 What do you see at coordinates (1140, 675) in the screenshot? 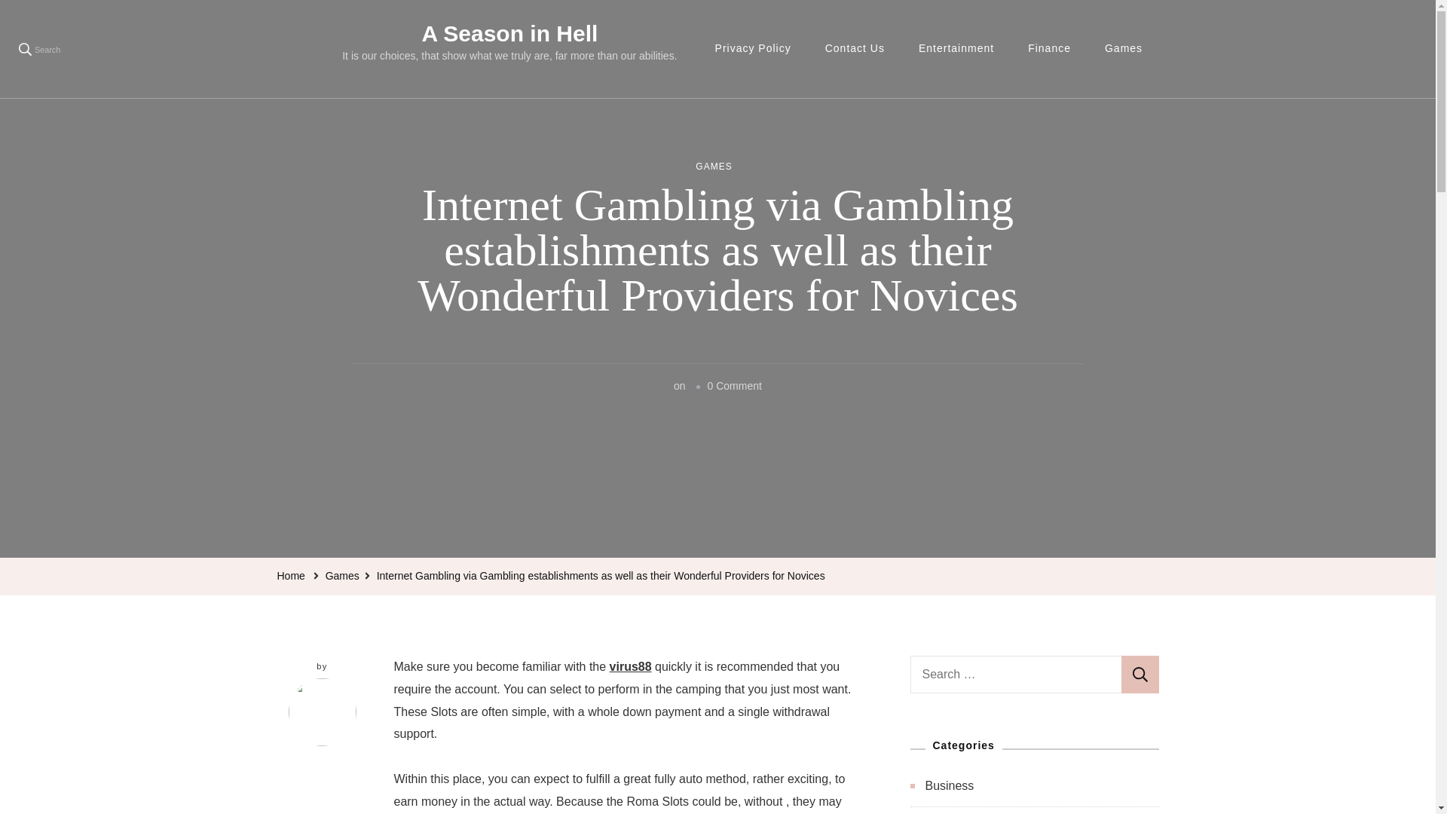
I see `Search` at bounding box center [1140, 675].